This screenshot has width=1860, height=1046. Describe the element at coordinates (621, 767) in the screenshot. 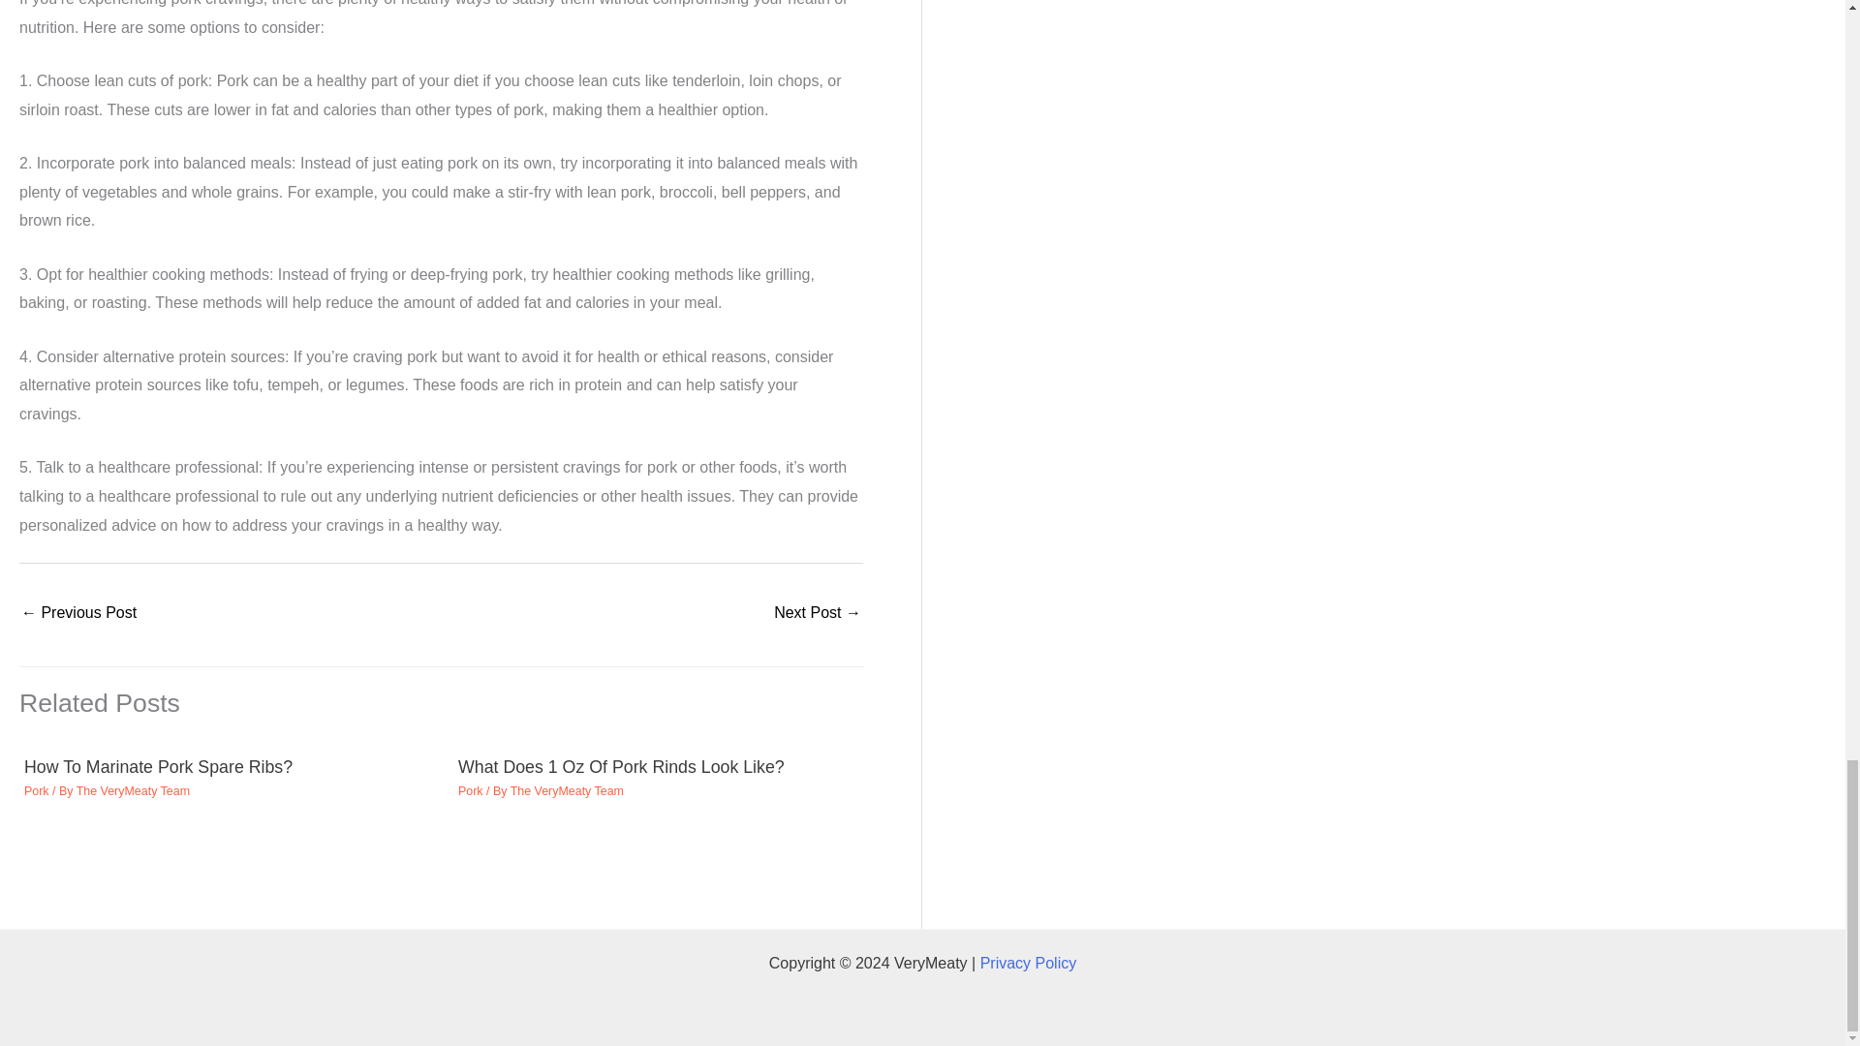

I see `What Does 1 Oz Of Pork Rinds Look Like?` at that location.